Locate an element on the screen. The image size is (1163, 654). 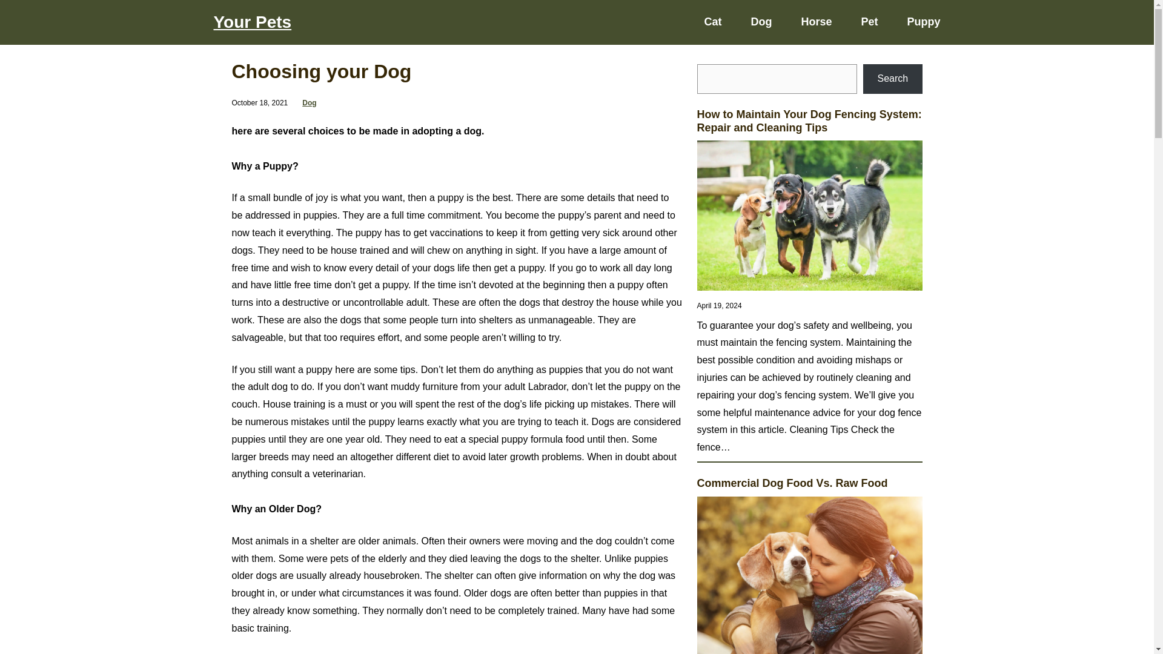
Commercial Dog Food Vs. Raw Food is located at coordinates (792, 484).